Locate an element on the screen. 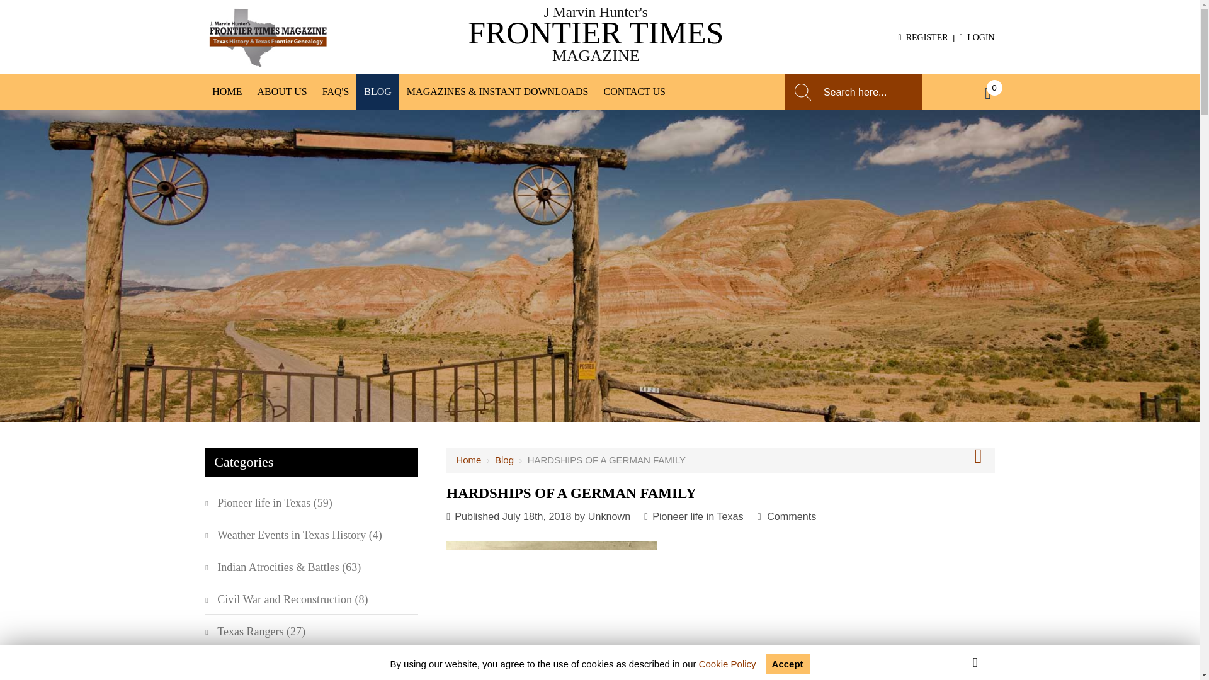 Image resolution: width=1209 pixels, height=680 pixels. Blog is located at coordinates (504, 460).